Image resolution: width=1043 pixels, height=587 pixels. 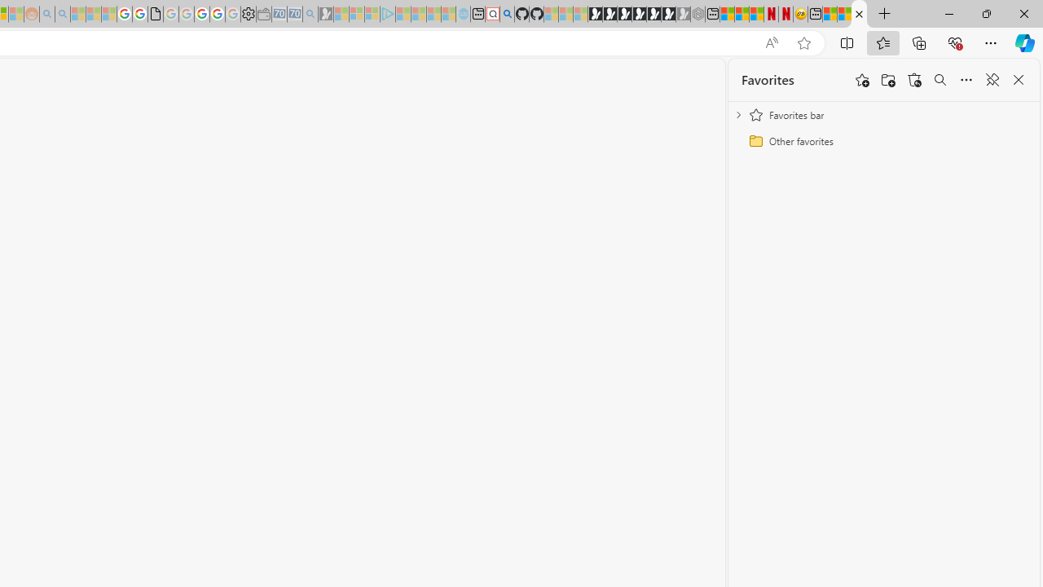 What do you see at coordinates (862, 80) in the screenshot?
I see `Add this page to favorites` at bounding box center [862, 80].